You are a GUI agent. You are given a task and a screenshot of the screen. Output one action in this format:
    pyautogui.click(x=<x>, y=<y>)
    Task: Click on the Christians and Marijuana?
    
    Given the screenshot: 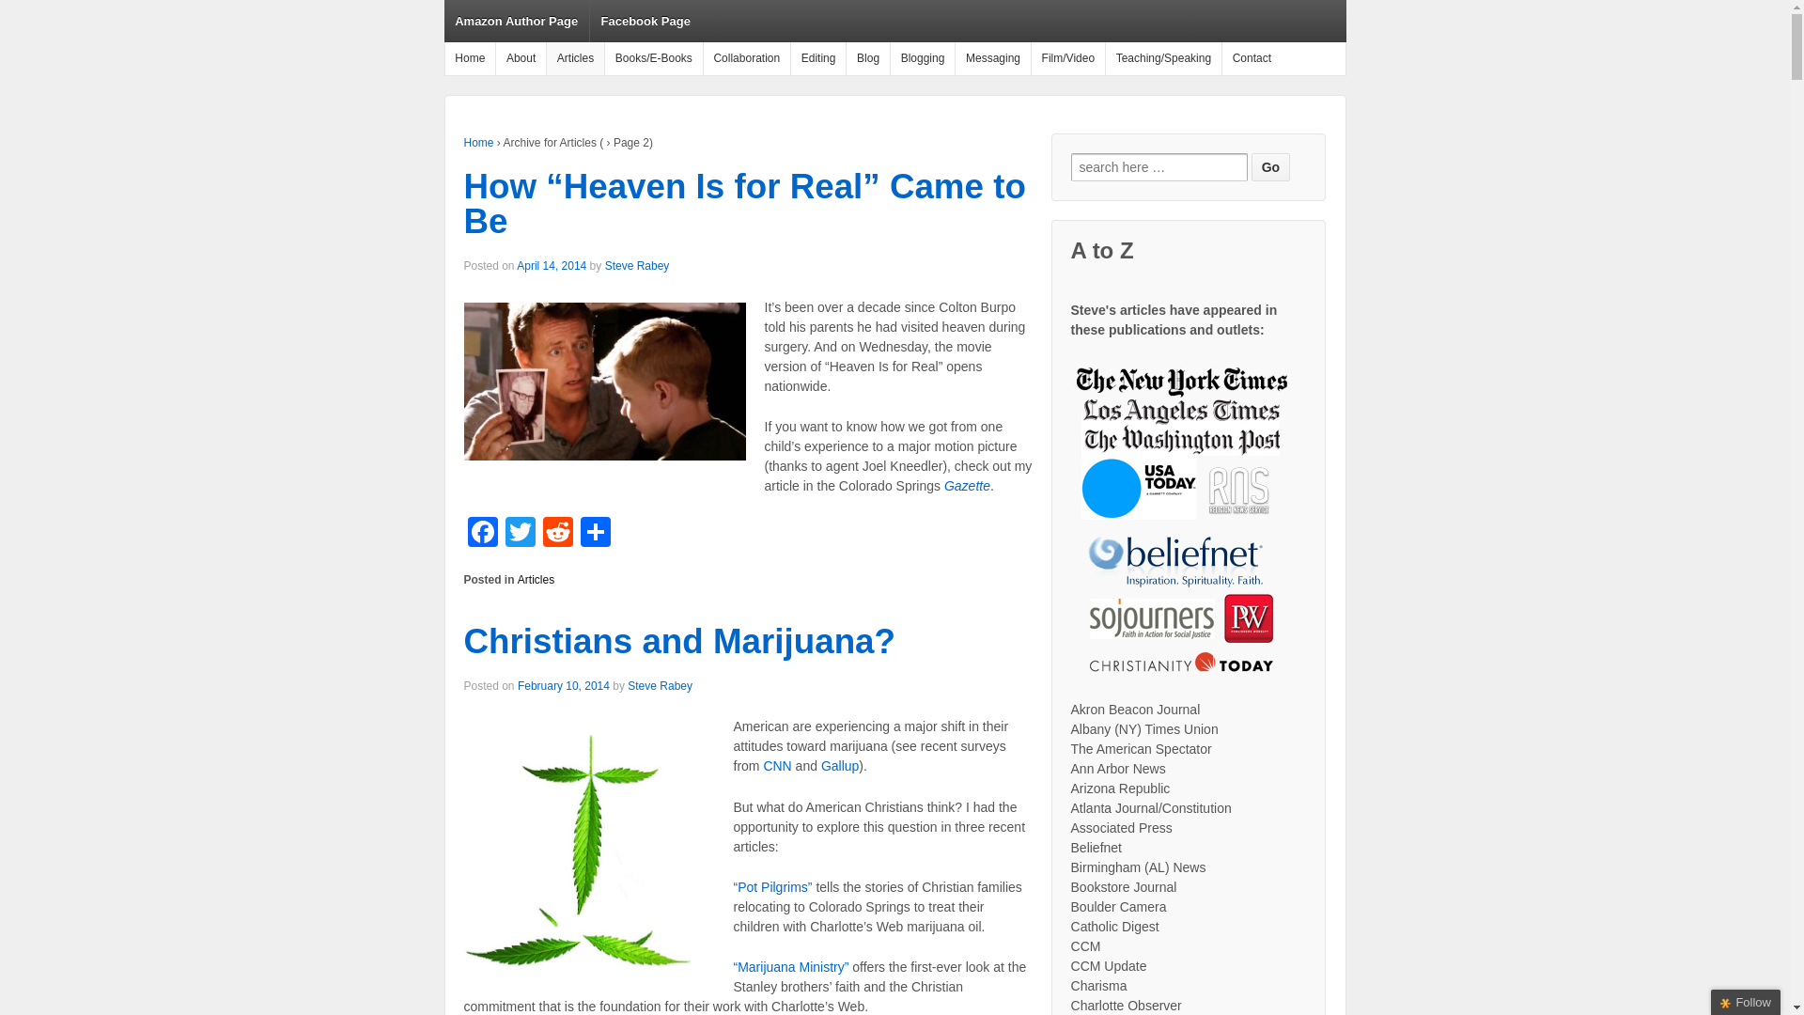 What is the action you would take?
    pyautogui.click(x=678, y=641)
    